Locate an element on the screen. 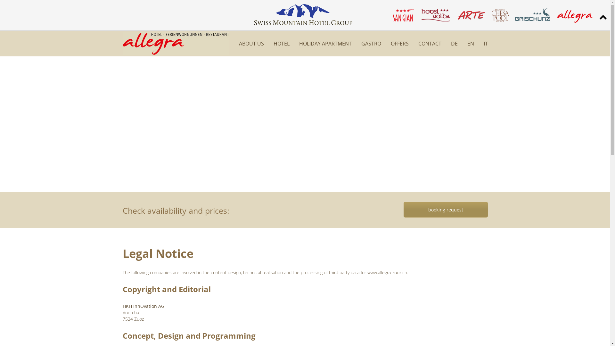 This screenshot has height=346, width=615. OFFERS is located at coordinates (400, 44).